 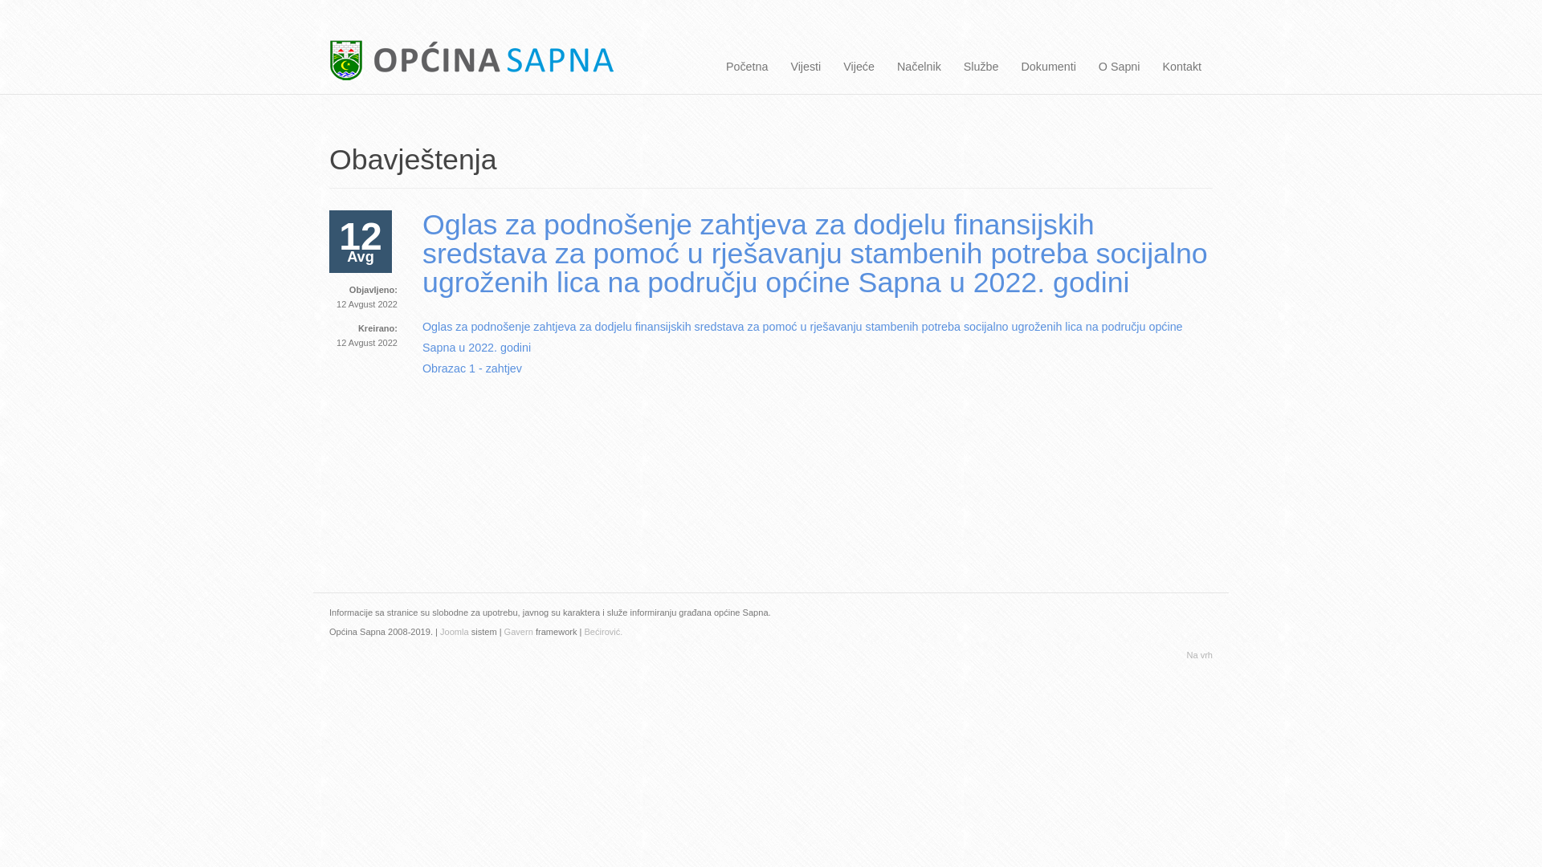 What do you see at coordinates (472, 368) in the screenshot?
I see `Obrazac 1 - zahtjev` at bounding box center [472, 368].